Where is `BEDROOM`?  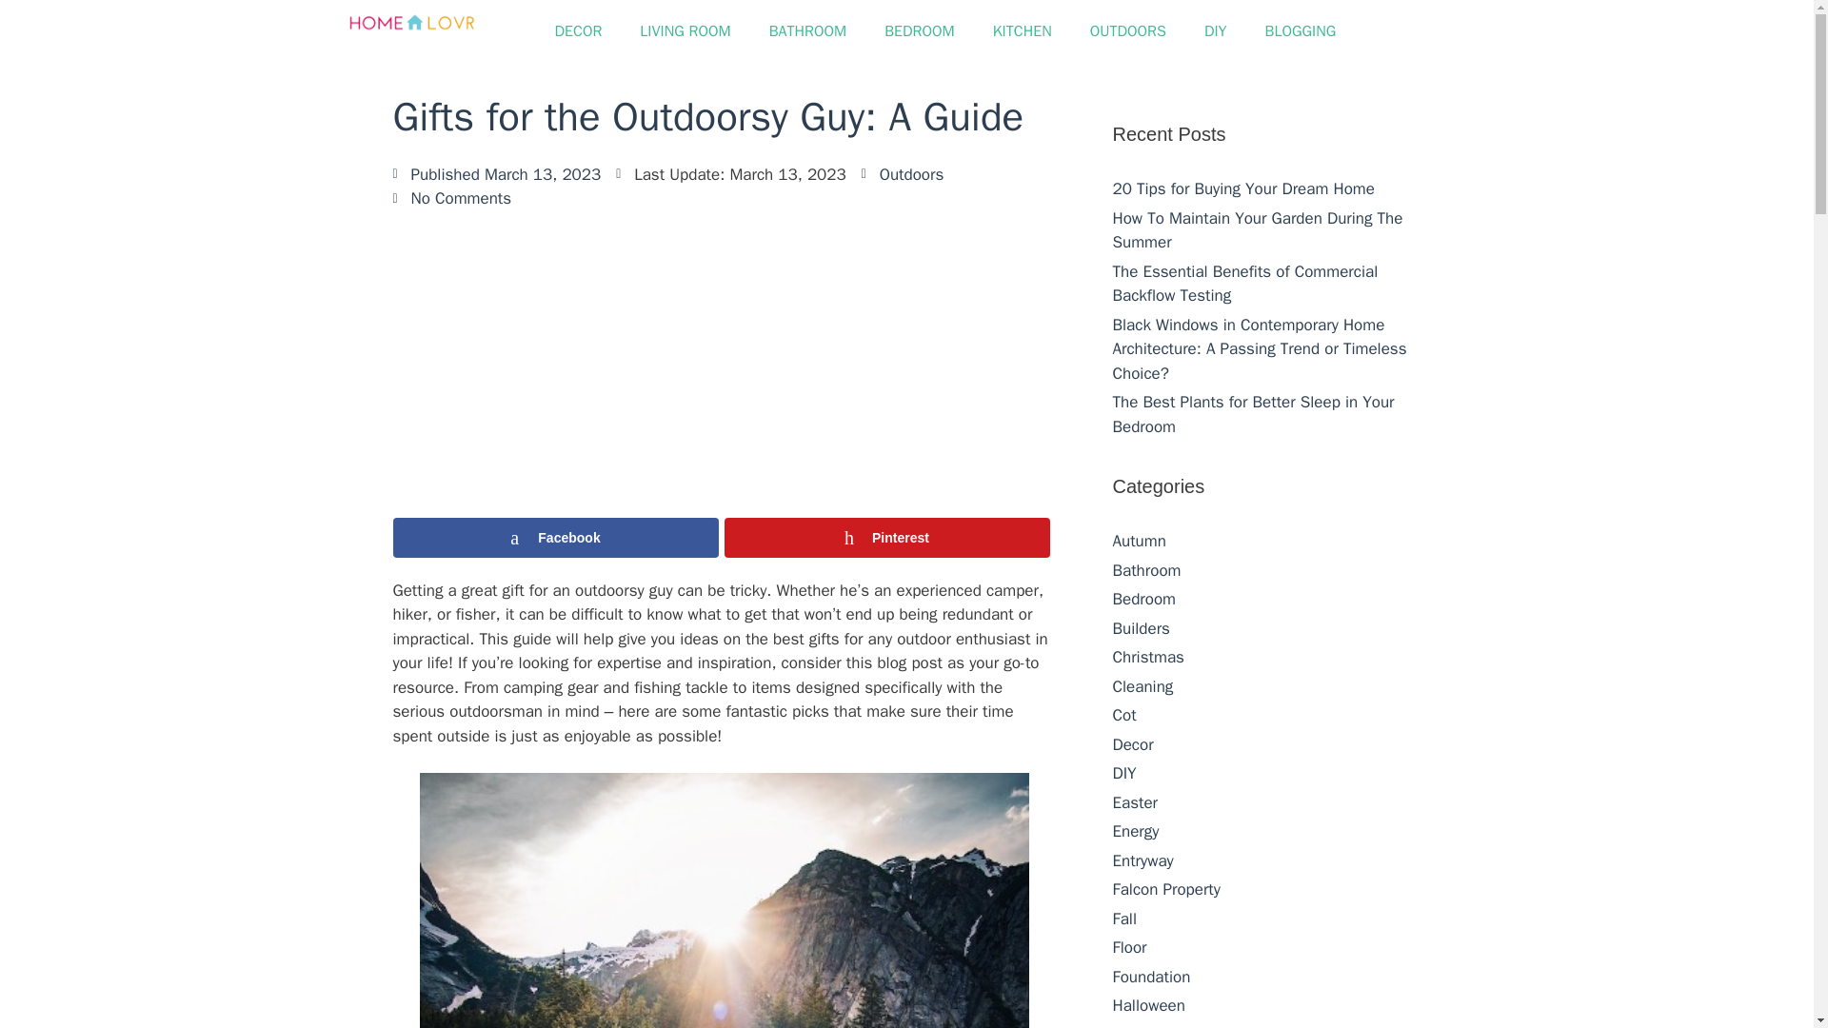
BEDROOM is located at coordinates (920, 30).